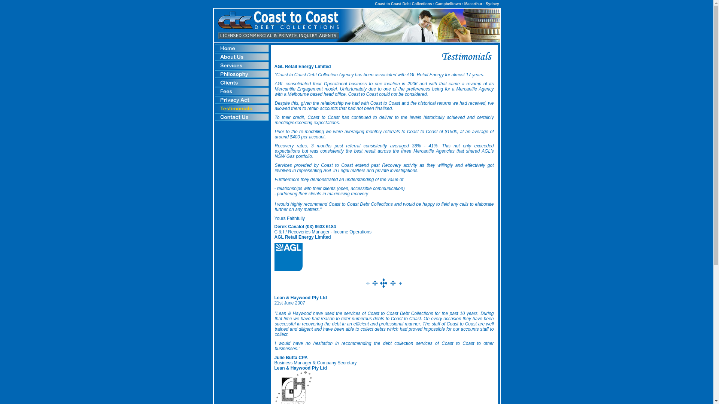  I want to click on Areas Of Work, so click(241, 83).